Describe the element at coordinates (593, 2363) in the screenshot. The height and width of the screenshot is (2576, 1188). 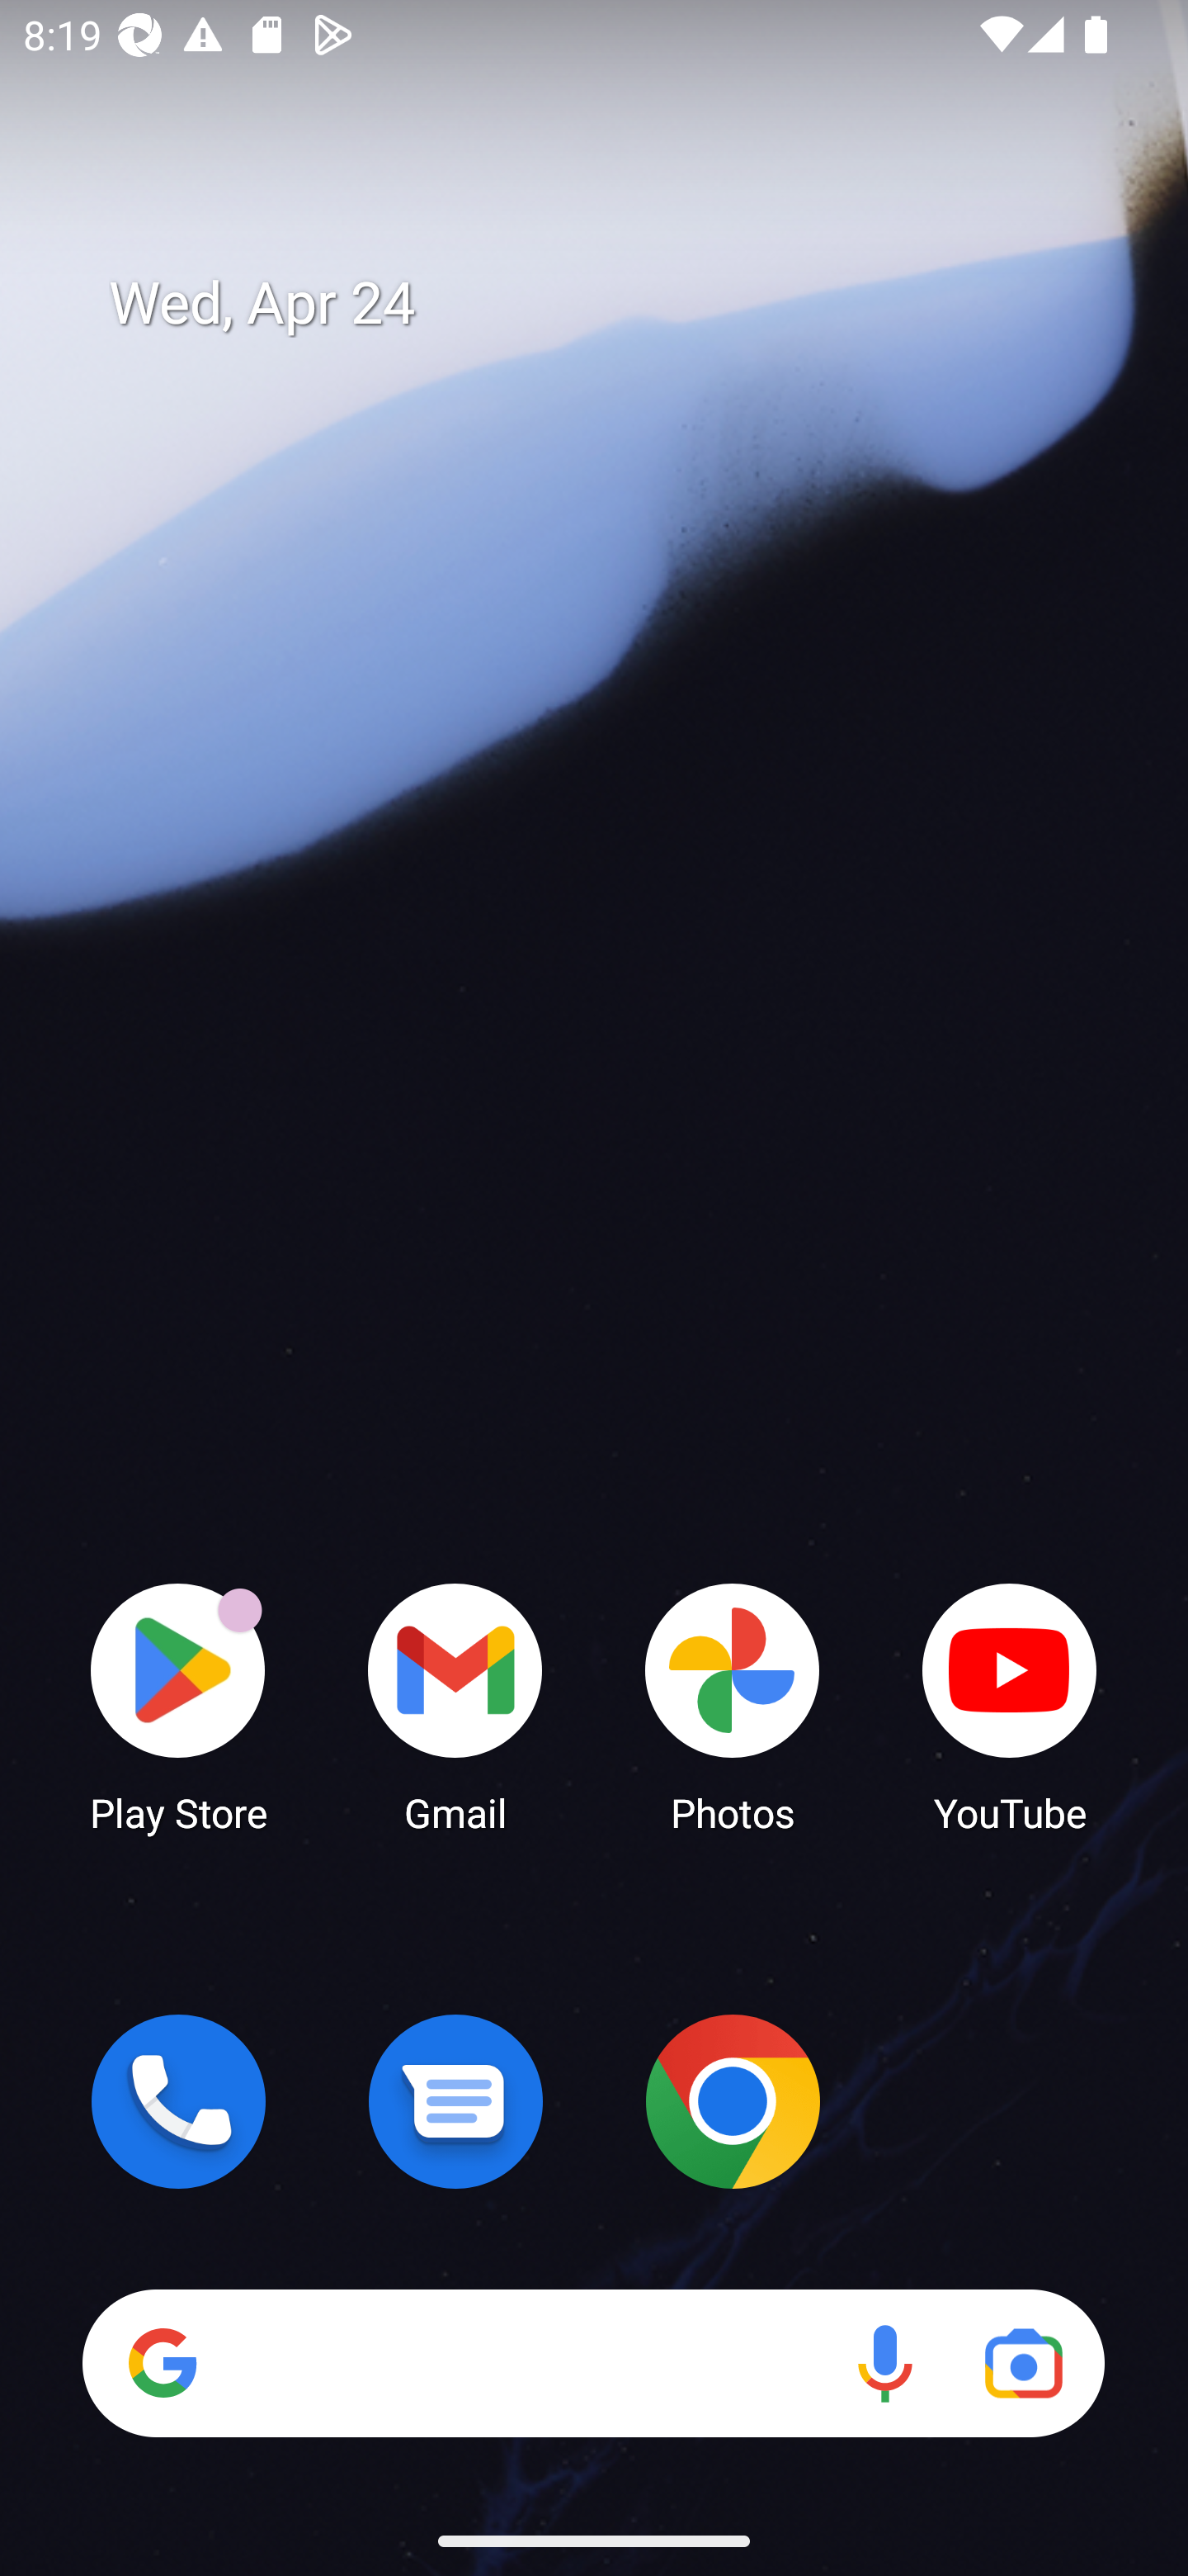
I see `Search Voice search Google Lens` at that location.